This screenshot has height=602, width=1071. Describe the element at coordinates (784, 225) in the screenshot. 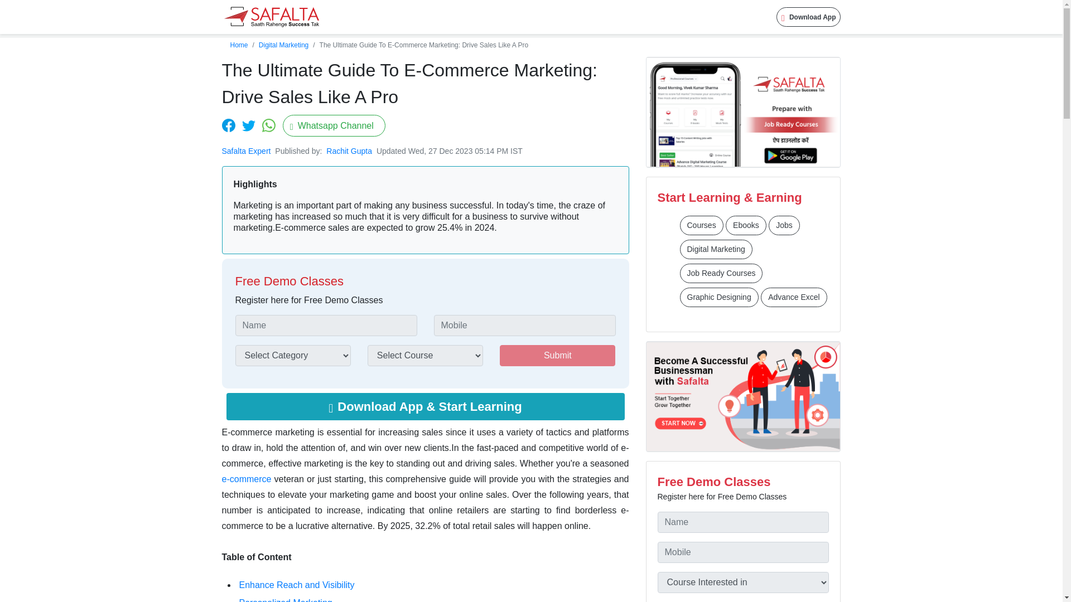

I see `Start learning with - Jobs` at that location.